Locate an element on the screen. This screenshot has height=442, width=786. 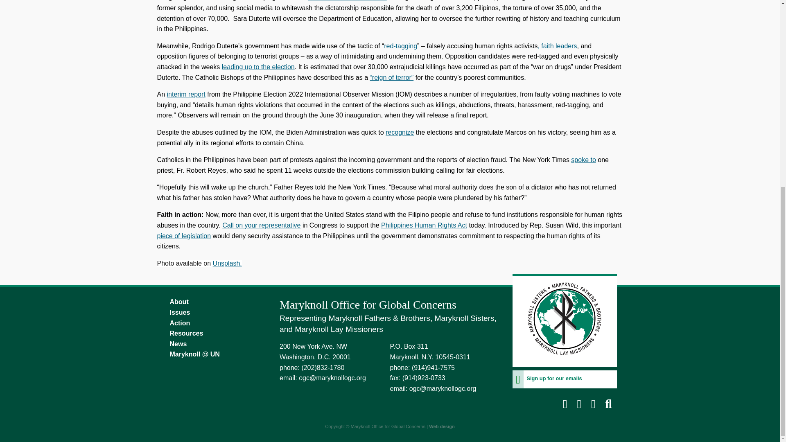
Nonprofit web design is located at coordinates (442, 426).